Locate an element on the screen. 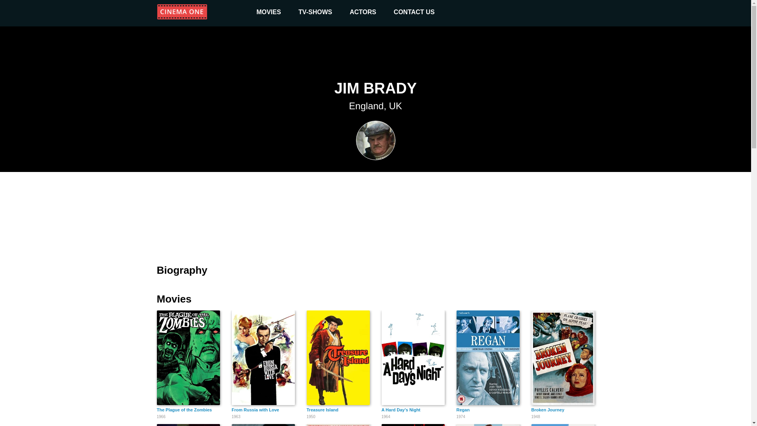 The width and height of the screenshot is (757, 426). ACTORS is located at coordinates (413, 425).